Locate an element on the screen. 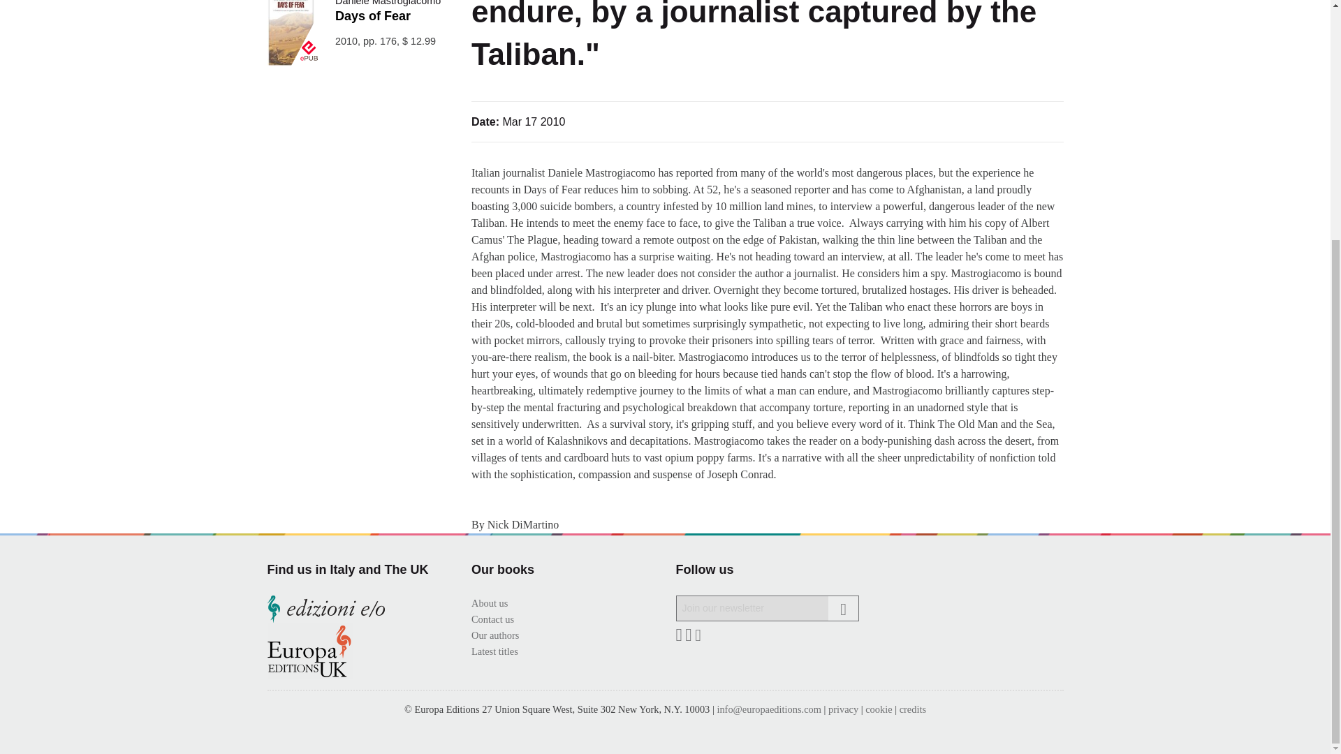 Image resolution: width=1341 pixels, height=754 pixels. Contact us is located at coordinates (492, 619).